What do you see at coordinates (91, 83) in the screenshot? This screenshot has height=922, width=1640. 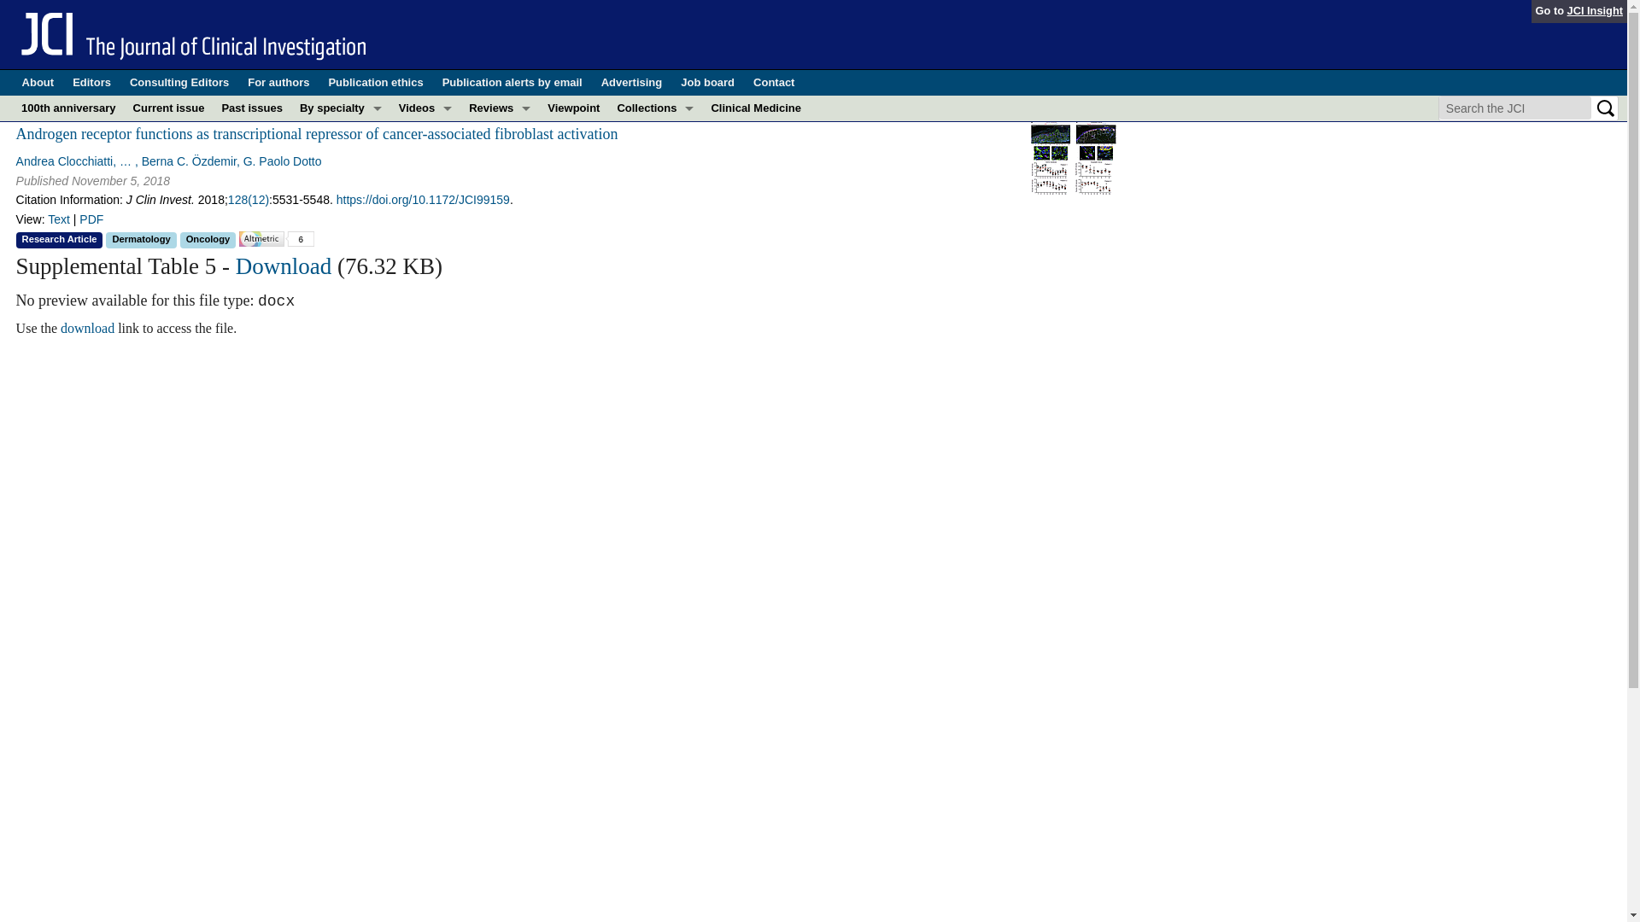 I see `Editors` at bounding box center [91, 83].